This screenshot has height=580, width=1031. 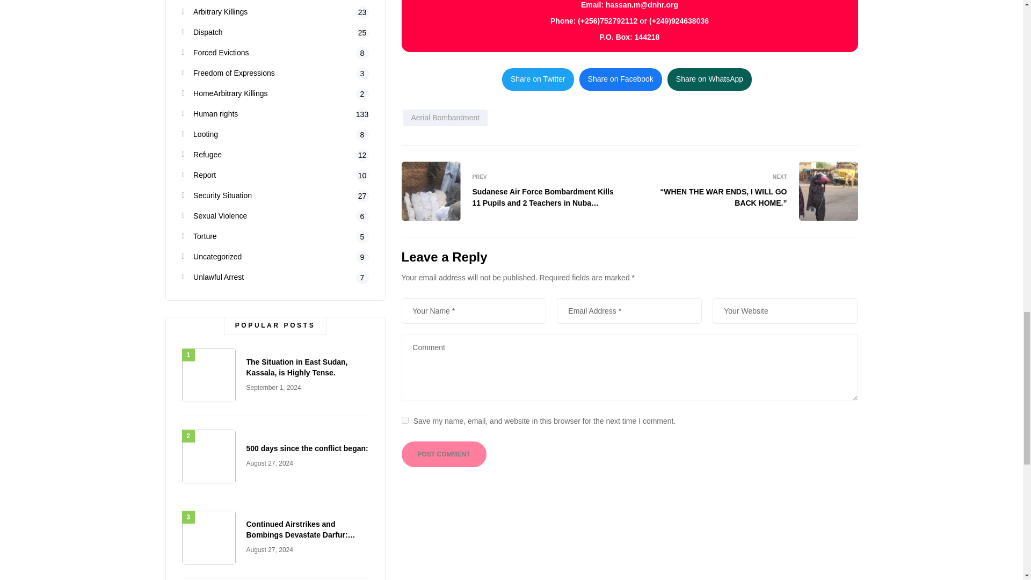 What do you see at coordinates (445, 118) in the screenshot?
I see `Aerial Bombardment` at bounding box center [445, 118].